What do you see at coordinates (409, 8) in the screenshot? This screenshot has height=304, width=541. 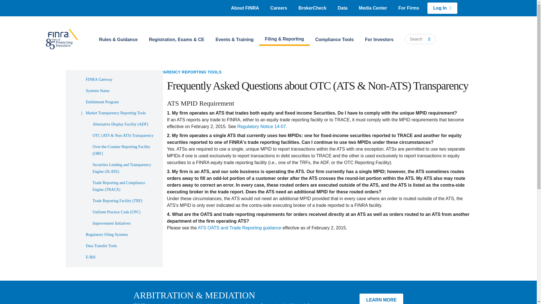 I see `For Firms` at bounding box center [409, 8].